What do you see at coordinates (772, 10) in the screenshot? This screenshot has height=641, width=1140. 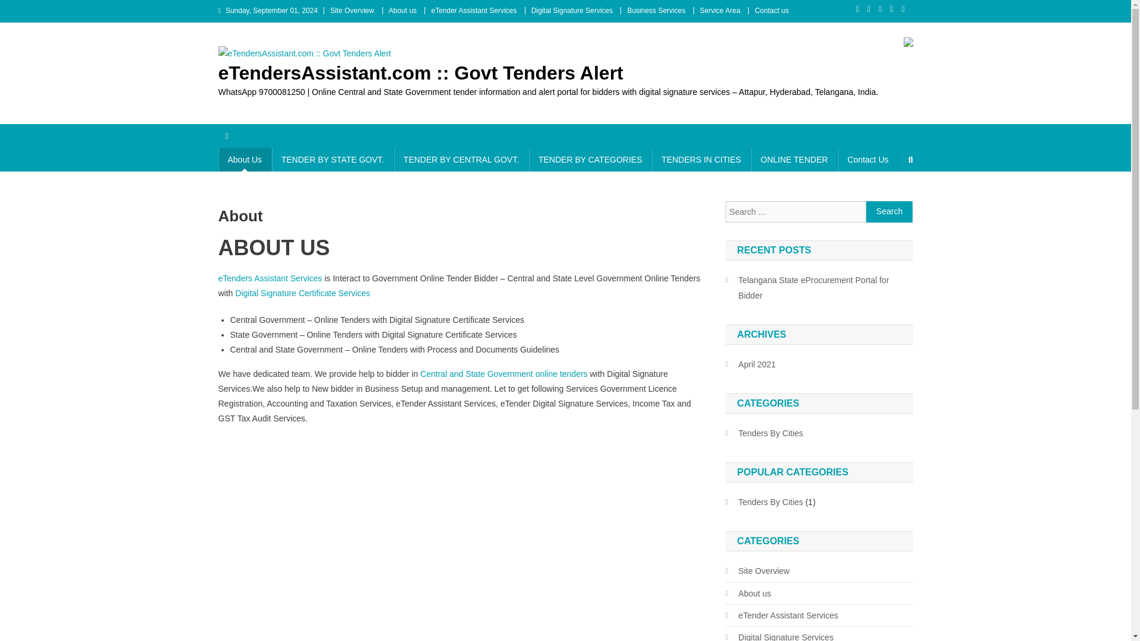 I see `Contact us` at bounding box center [772, 10].